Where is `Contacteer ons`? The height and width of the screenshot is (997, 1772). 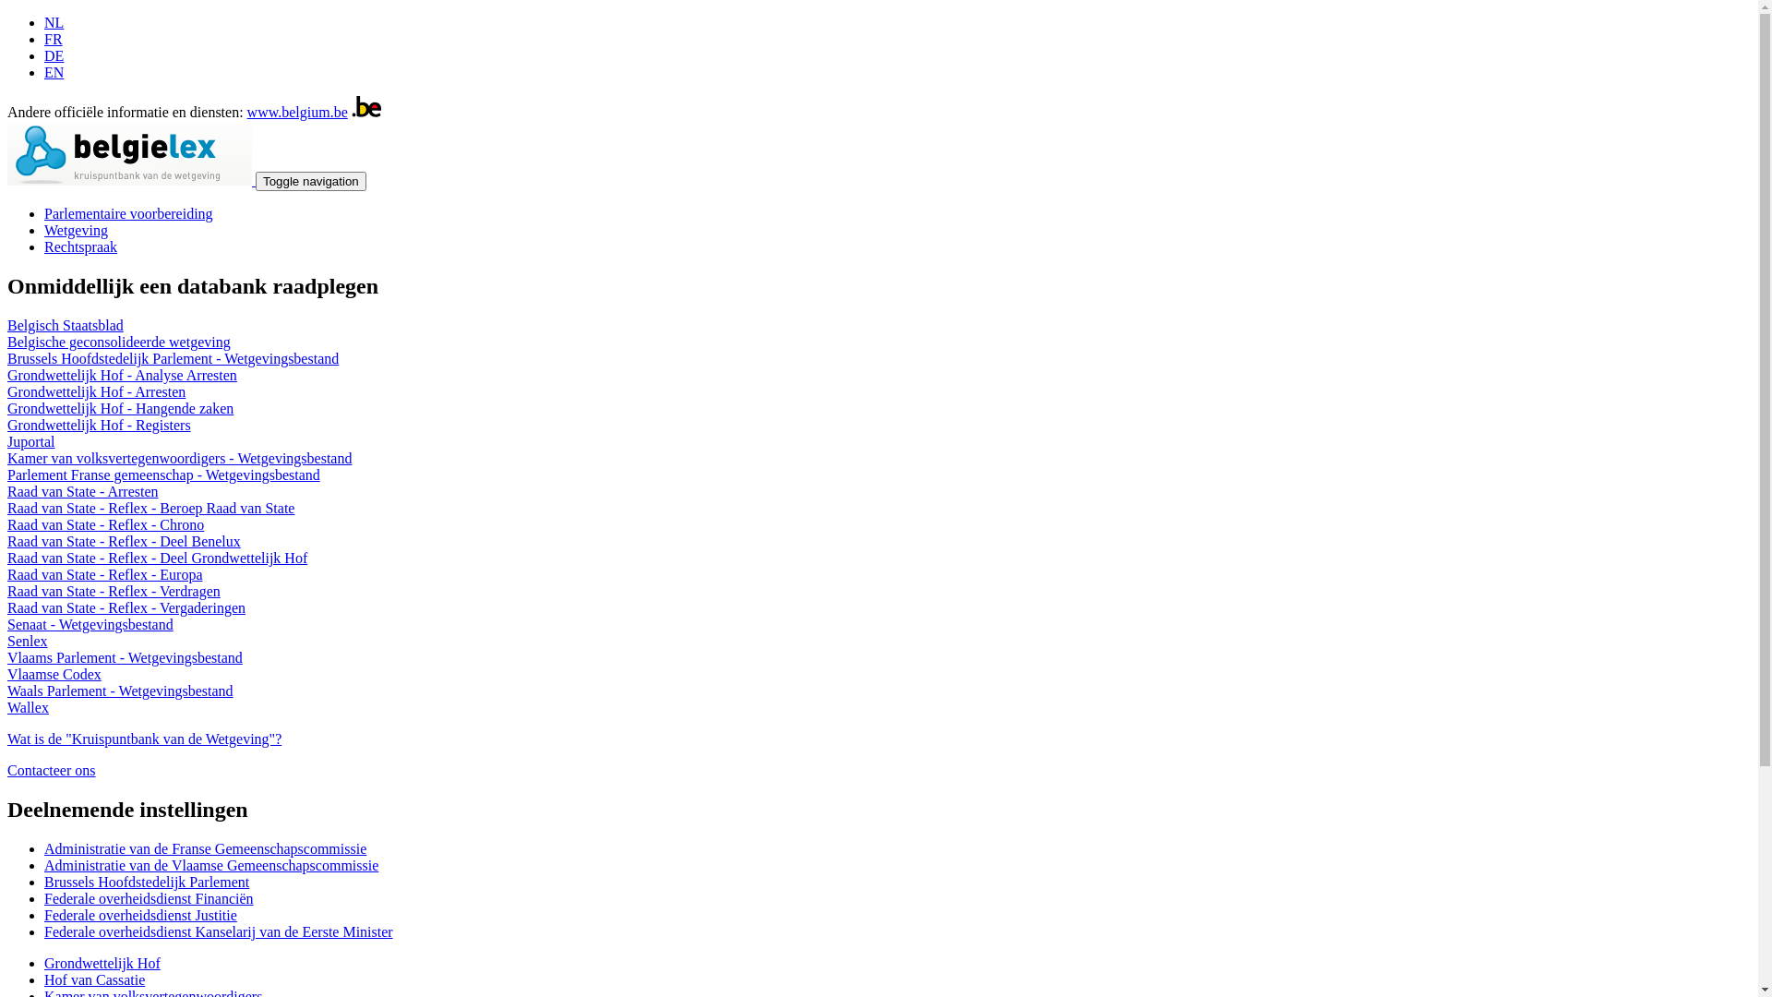 Contacteer ons is located at coordinates (52, 770).